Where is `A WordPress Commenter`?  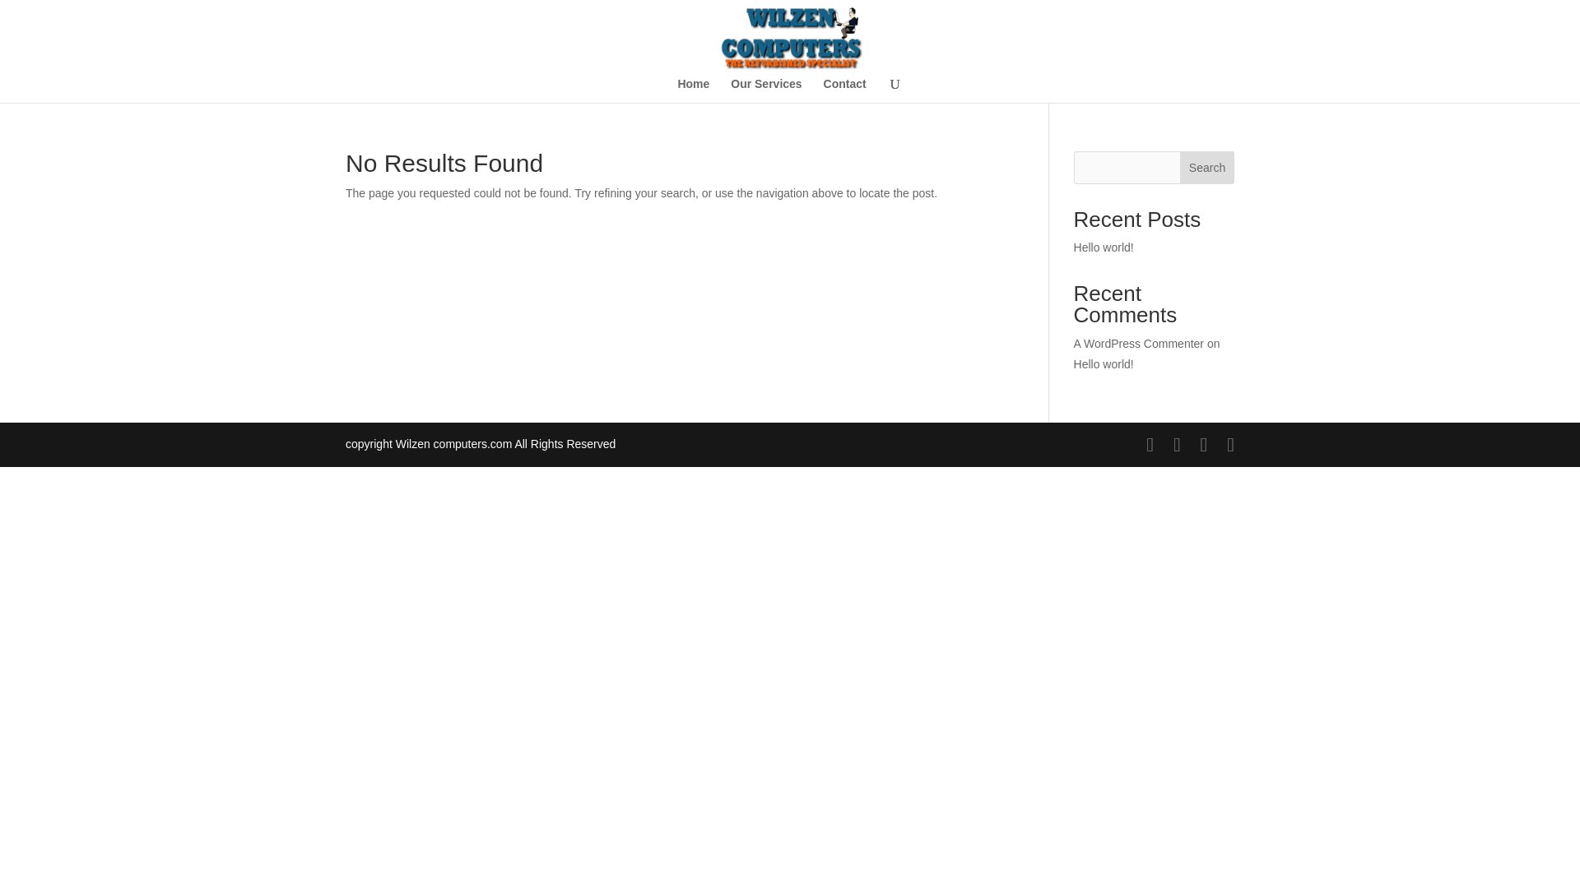
A WordPress Commenter is located at coordinates (1139, 344).